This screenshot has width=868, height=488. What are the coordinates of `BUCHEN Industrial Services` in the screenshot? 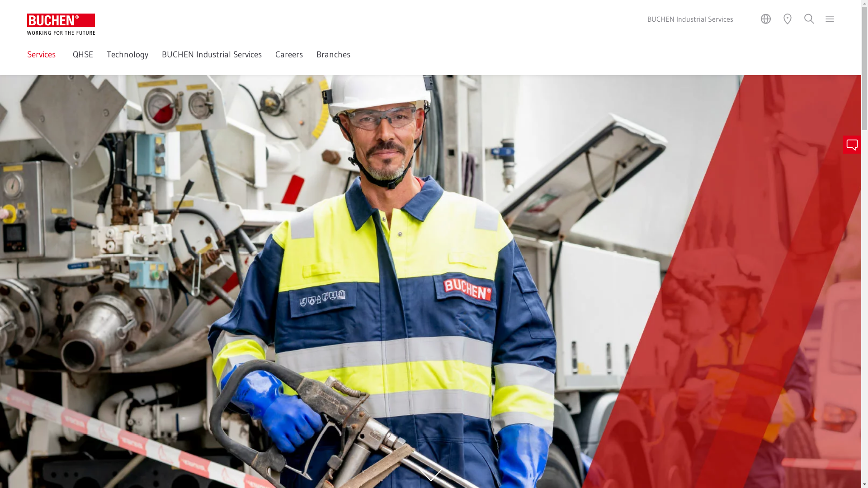 It's located at (212, 61).